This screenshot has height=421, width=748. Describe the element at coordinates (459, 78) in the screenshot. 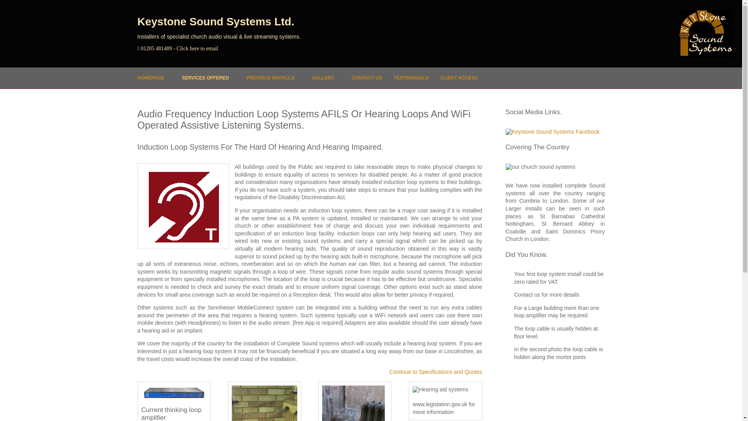

I see `CLIENT ACCESS` at that location.